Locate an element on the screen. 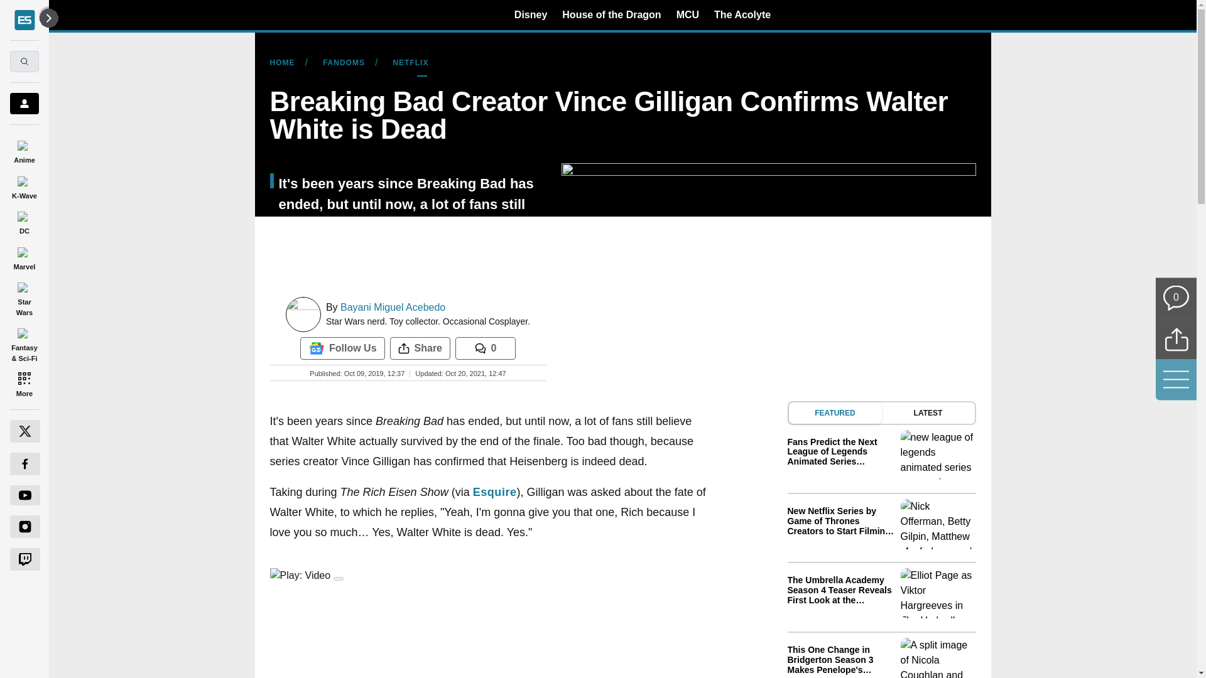 The width and height of the screenshot is (1206, 678). Play: Video is located at coordinates (490, 575).